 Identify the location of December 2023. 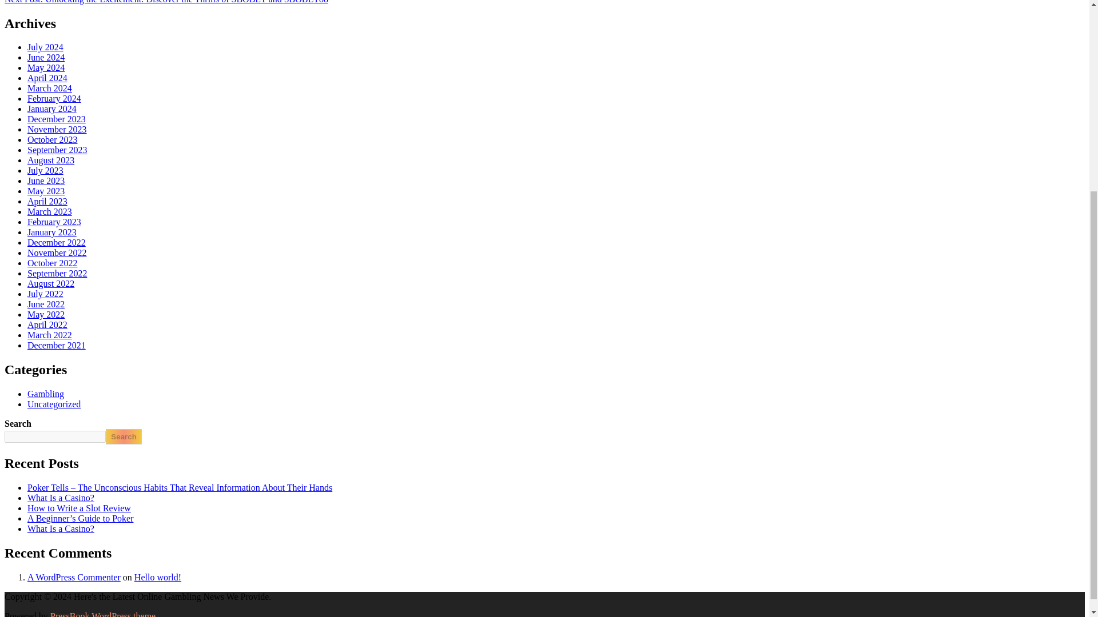
(56, 119).